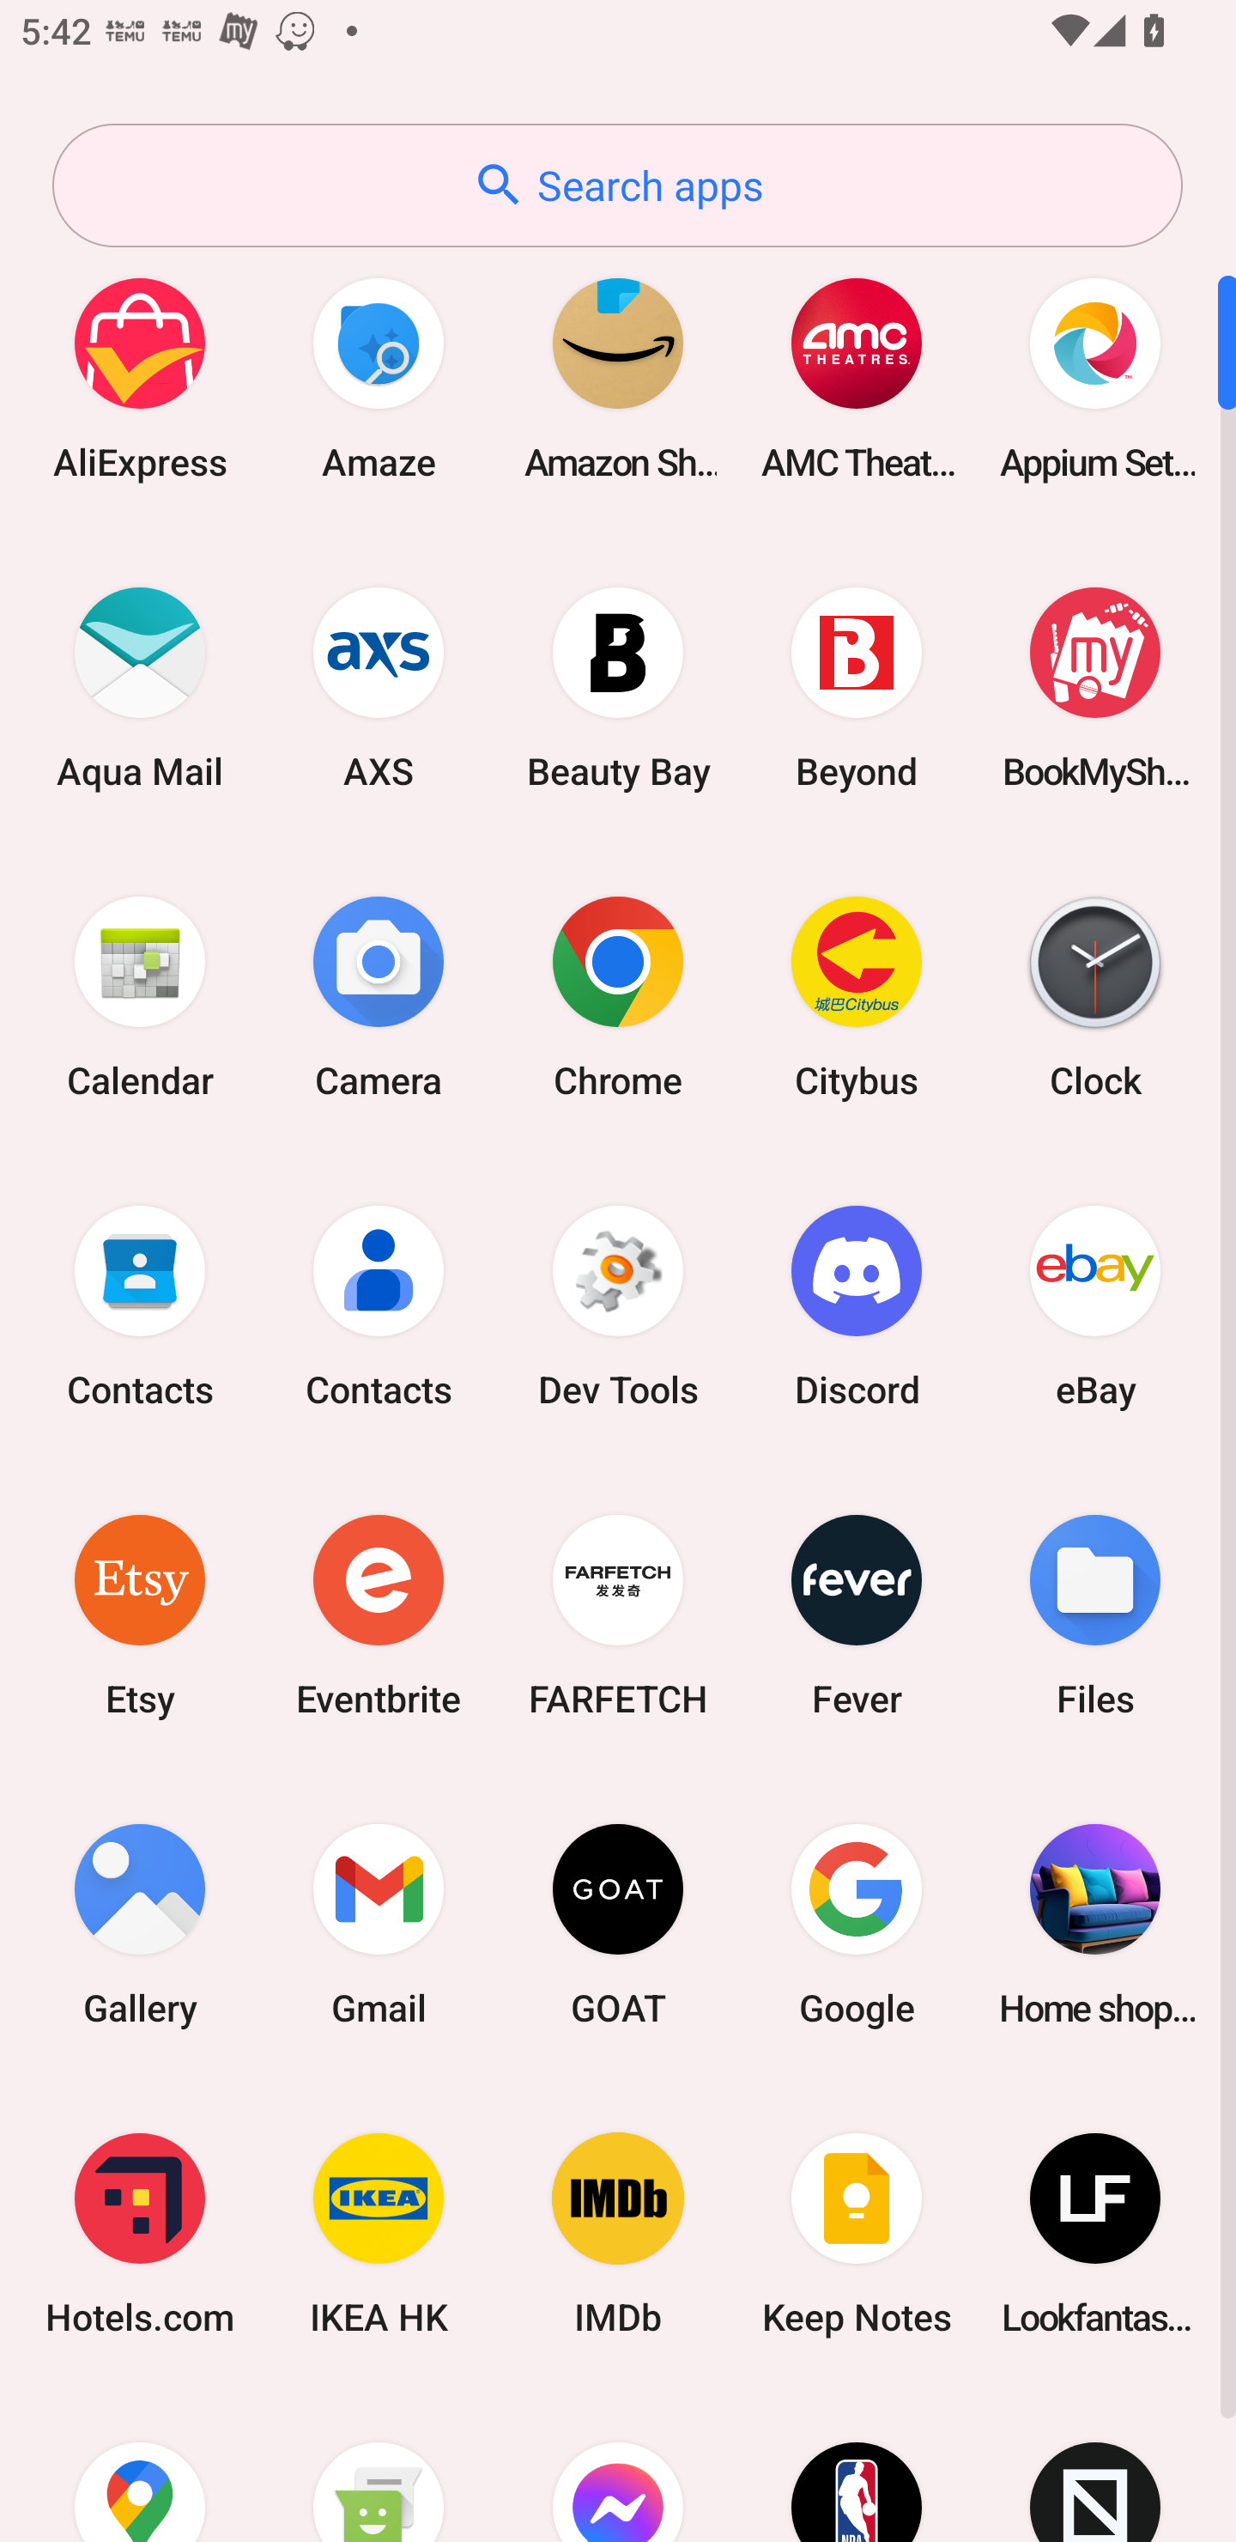 This screenshot has height=2542, width=1236. I want to click on Novelship, so click(1095, 2466).